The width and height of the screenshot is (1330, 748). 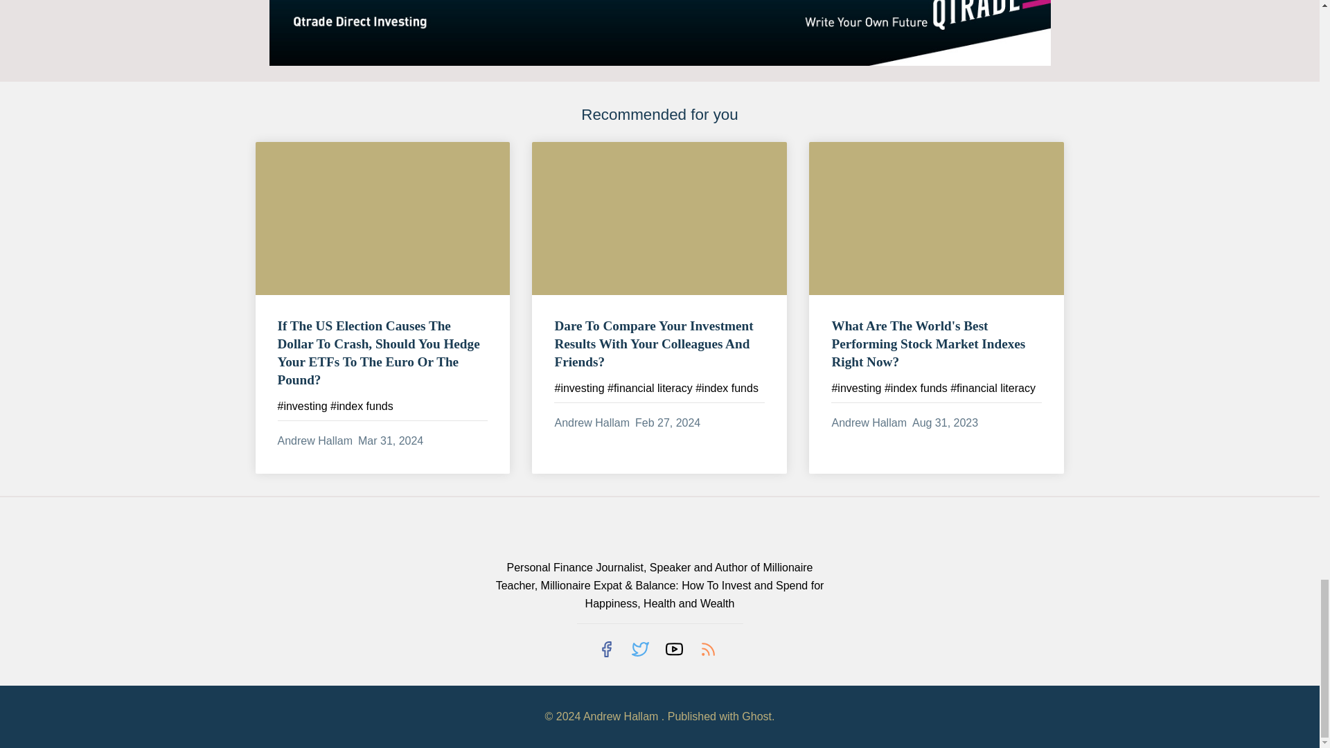 What do you see at coordinates (302, 406) in the screenshot?
I see `Investing` at bounding box center [302, 406].